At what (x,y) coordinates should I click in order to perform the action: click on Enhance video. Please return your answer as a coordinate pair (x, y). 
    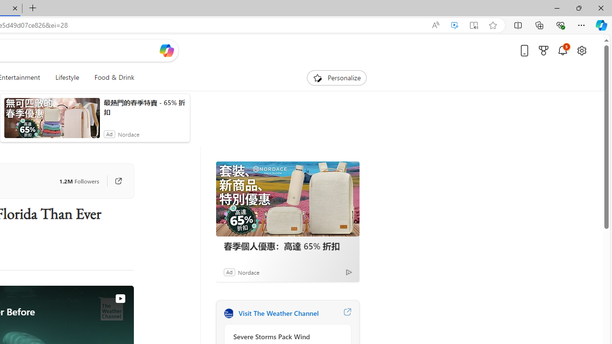
    Looking at the image, I should click on (454, 25).